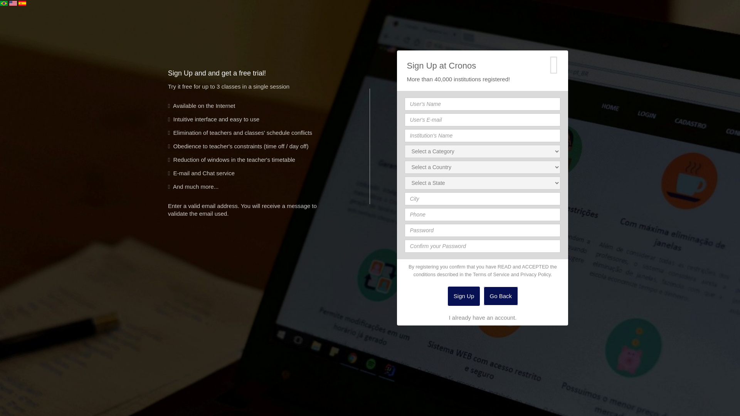 The image size is (740, 416). What do you see at coordinates (483, 317) in the screenshot?
I see `I already have an account.` at bounding box center [483, 317].